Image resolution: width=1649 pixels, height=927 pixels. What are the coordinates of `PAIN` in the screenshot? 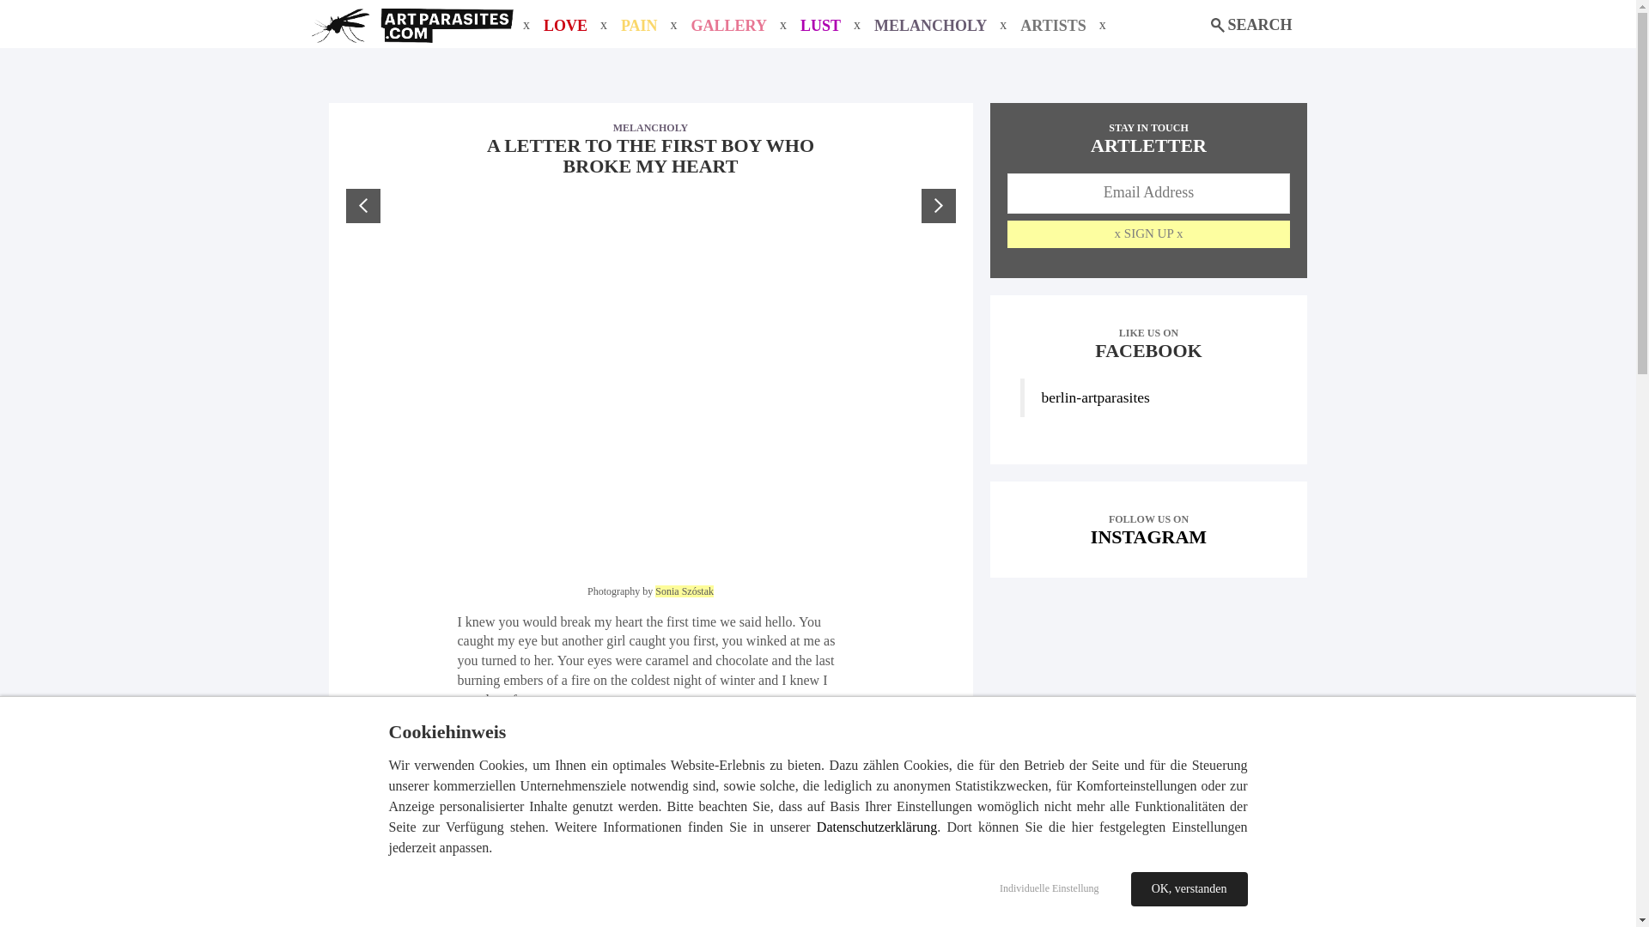 It's located at (728, 26).